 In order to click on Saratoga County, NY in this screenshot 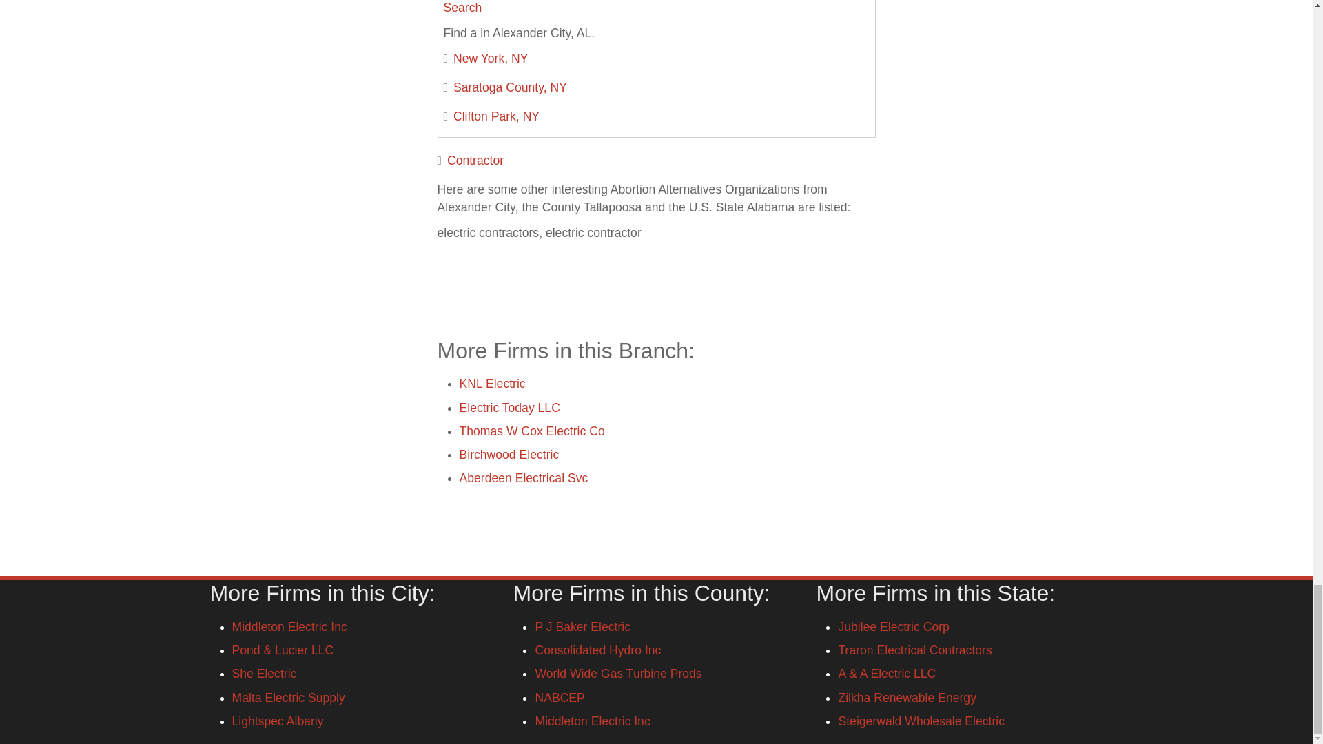, I will do `click(510, 87)`.